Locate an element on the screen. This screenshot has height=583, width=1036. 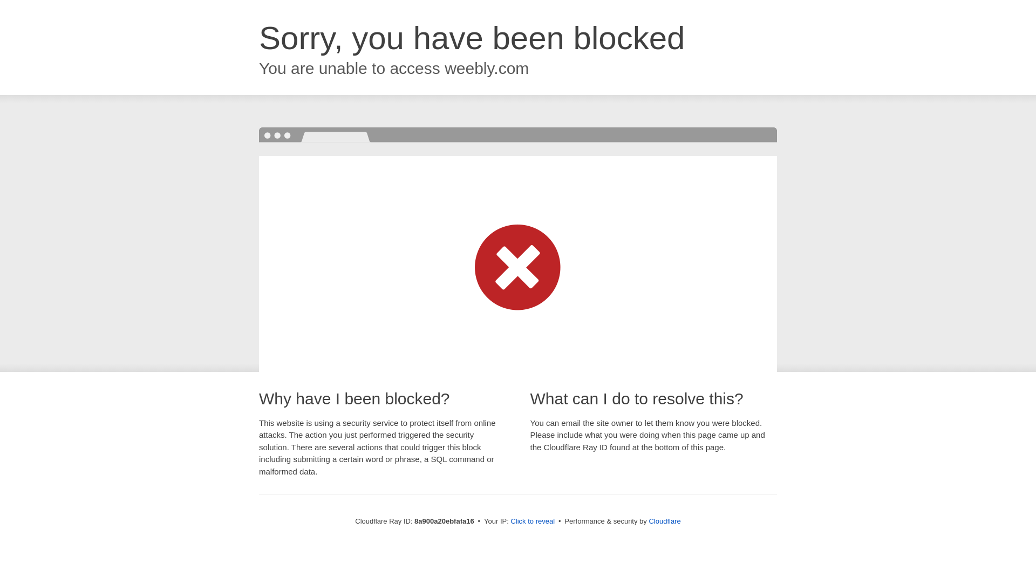
Click to reveal is located at coordinates (532, 521).